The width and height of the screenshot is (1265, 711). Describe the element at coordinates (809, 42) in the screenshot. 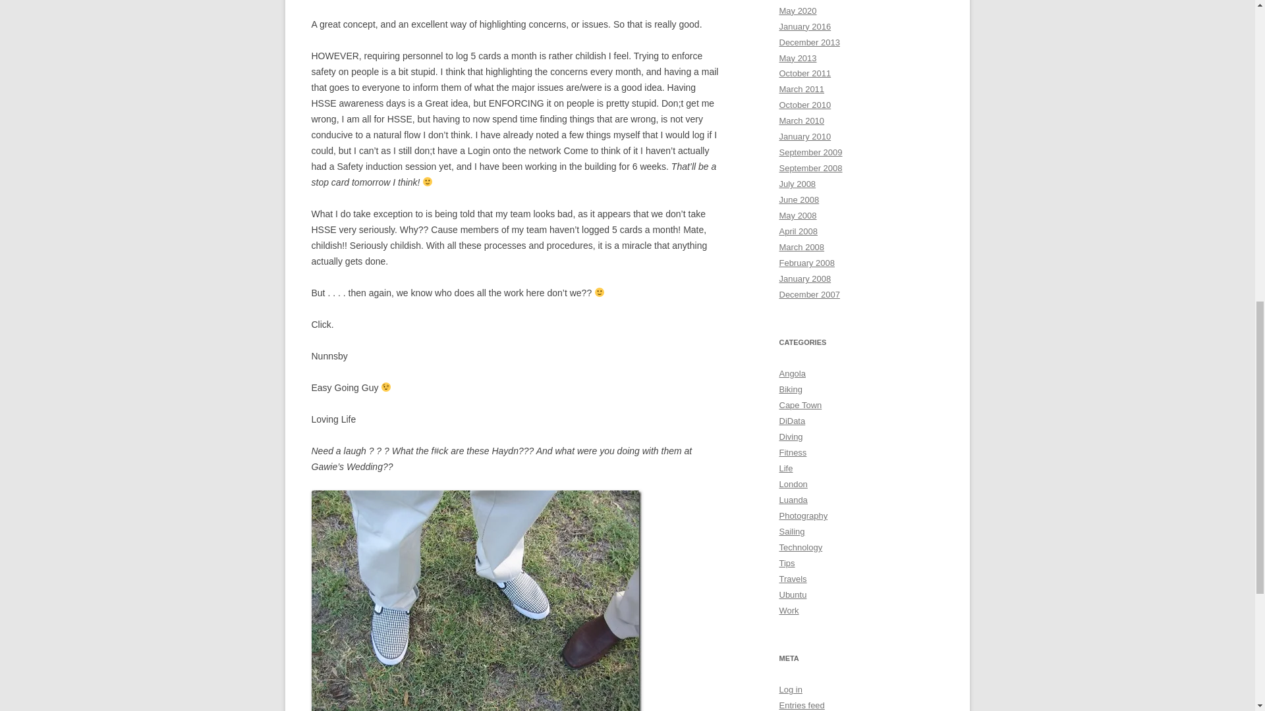

I see `December 2013` at that location.